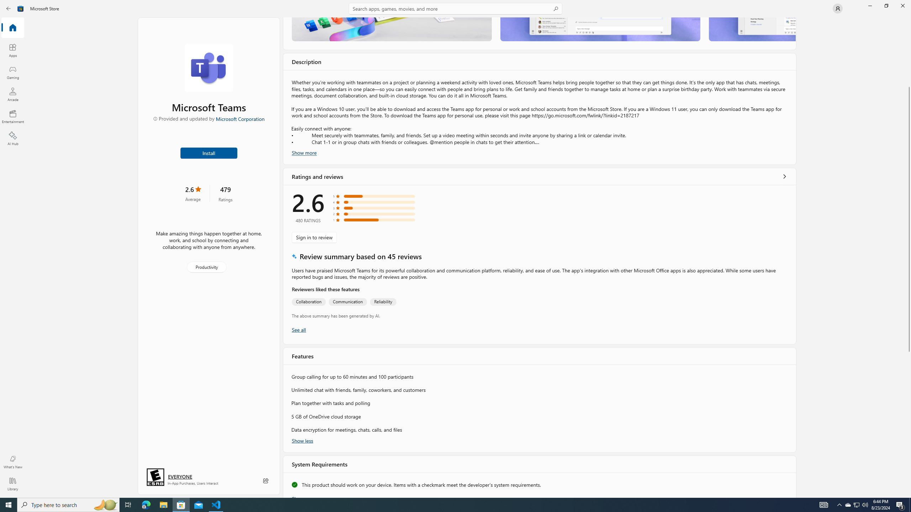 This screenshot has width=911, height=512. I want to click on Show less, so click(302, 440).